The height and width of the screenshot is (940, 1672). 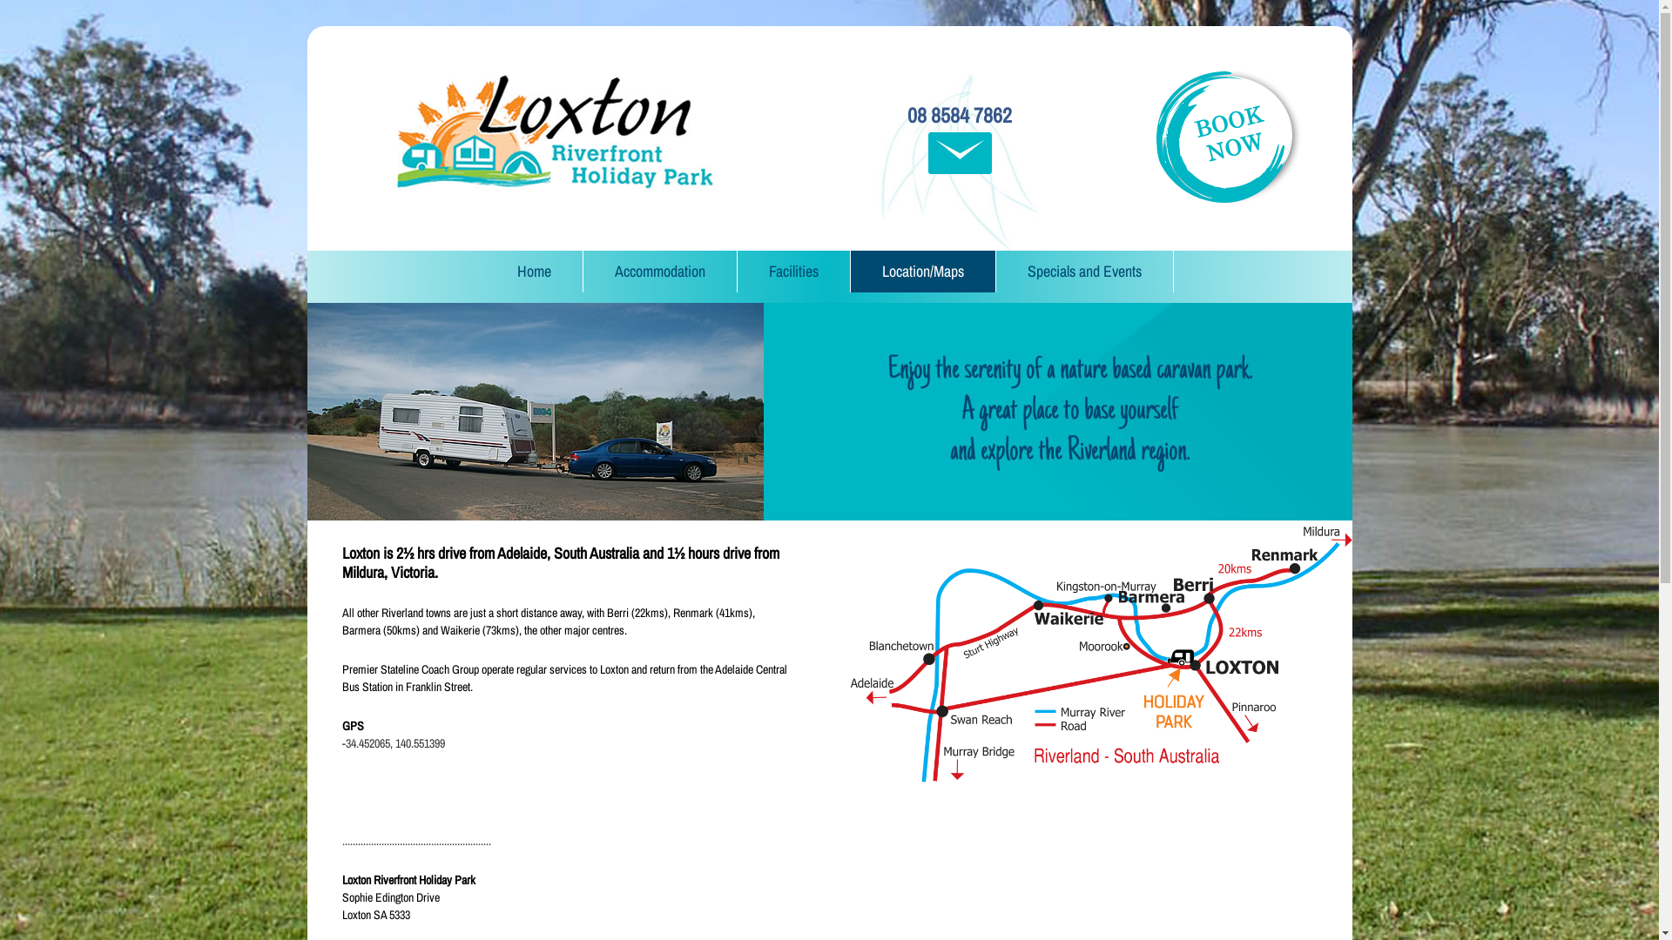 What do you see at coordinates (660, 272) in the screenshot?
I see `Accommodation` at bounding box center [660, 272].